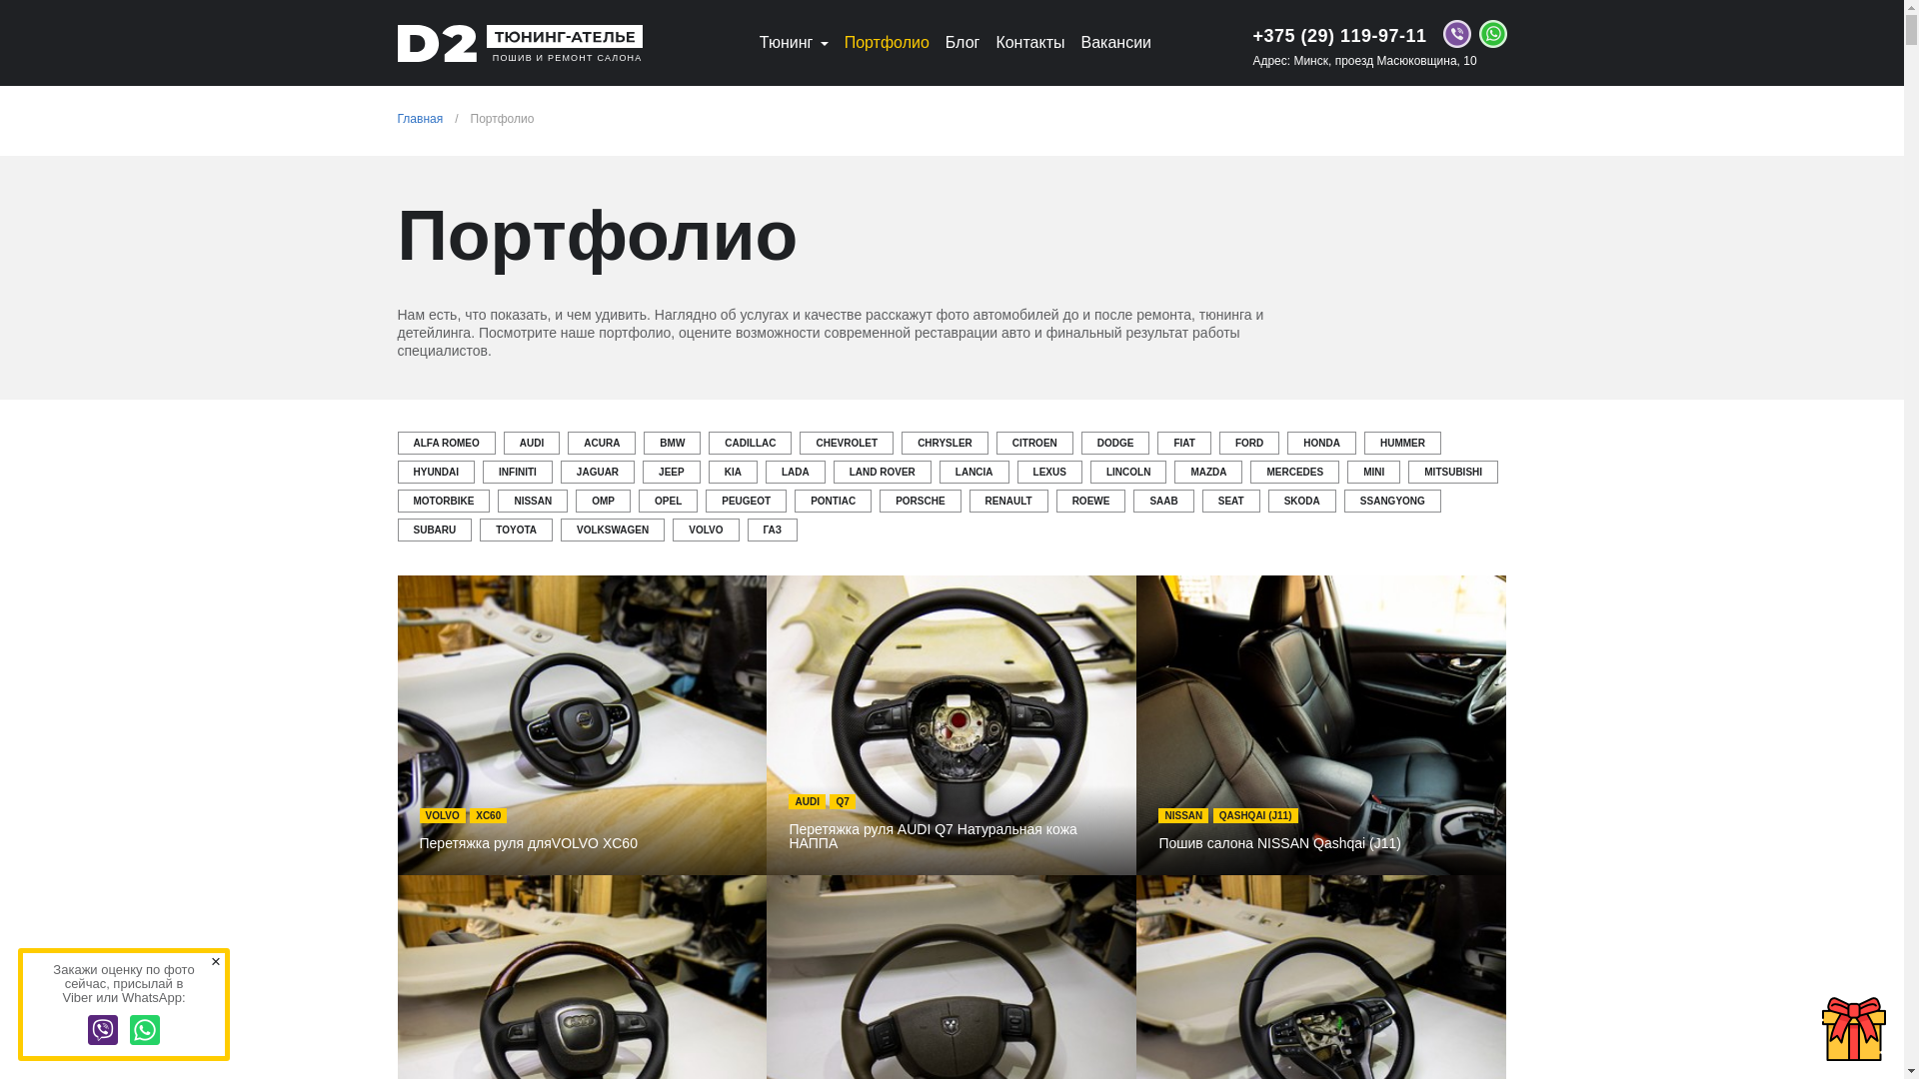 The image size is (1919, 1079). I want to click on FIAT, so click(1183, 444).